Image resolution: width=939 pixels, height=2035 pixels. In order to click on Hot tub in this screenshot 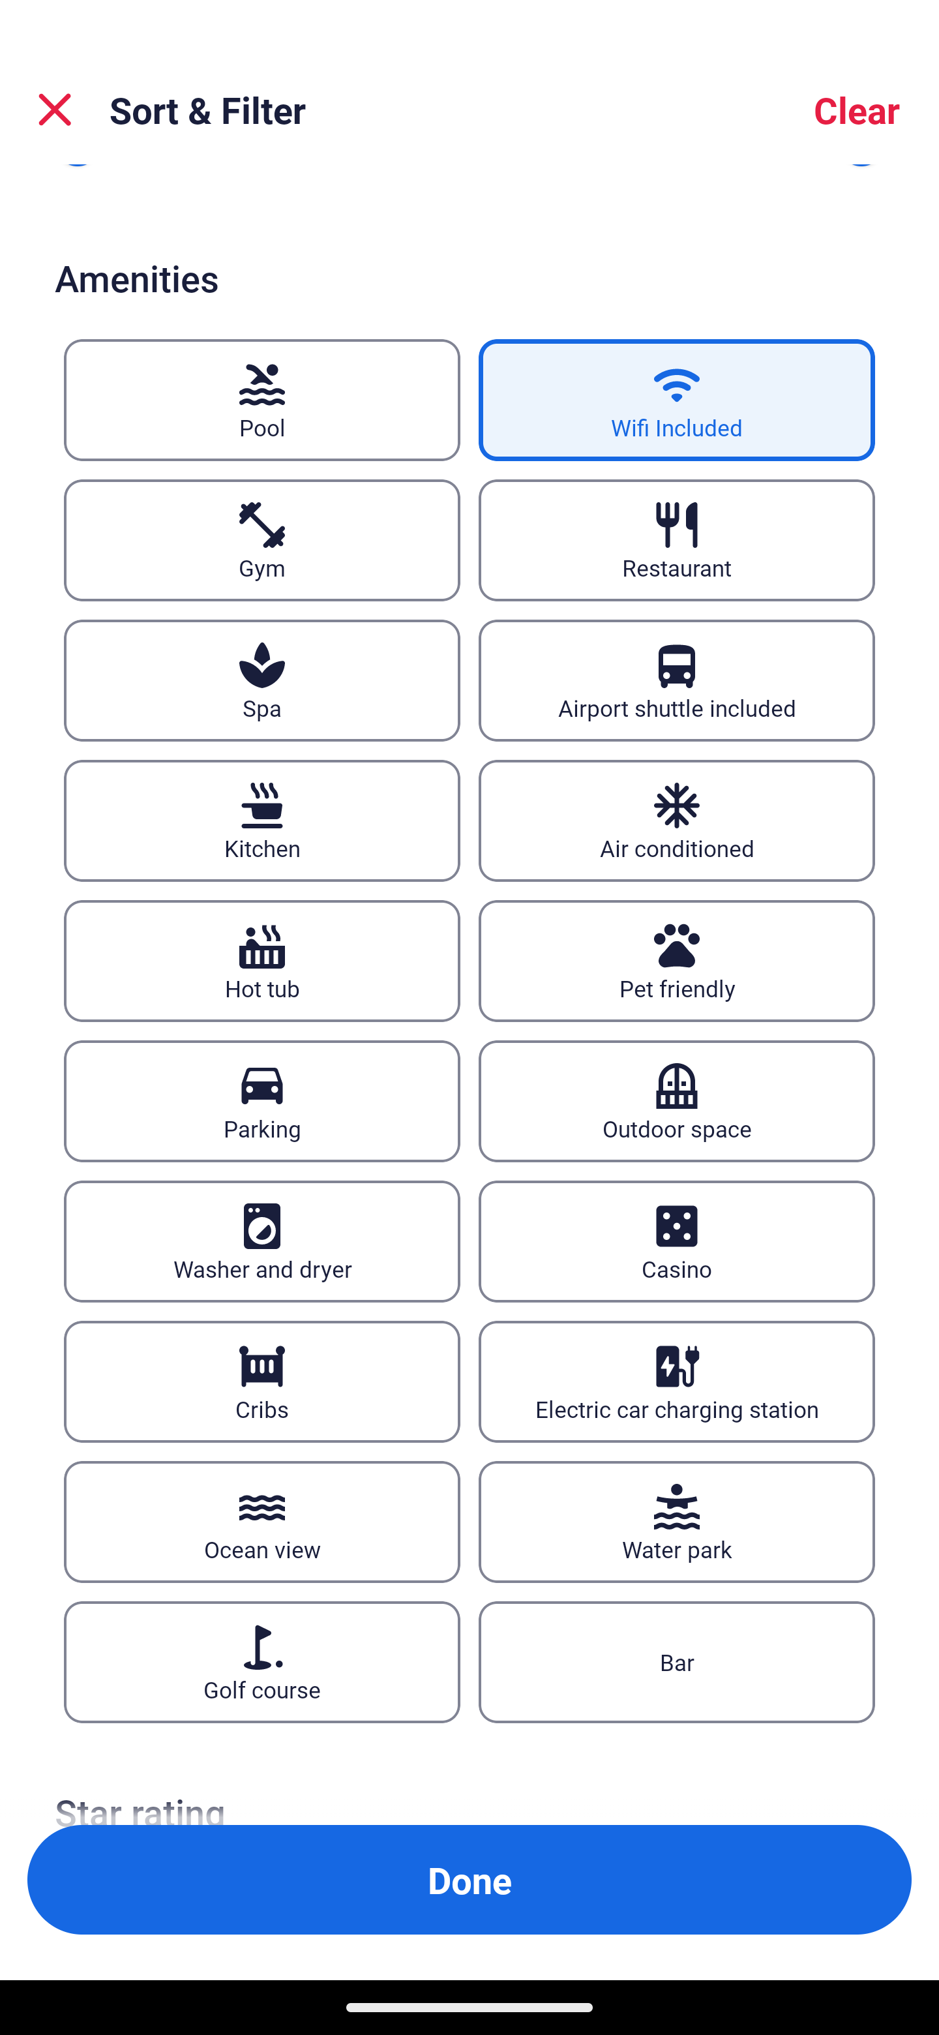, I will do `click(261, 960)`.